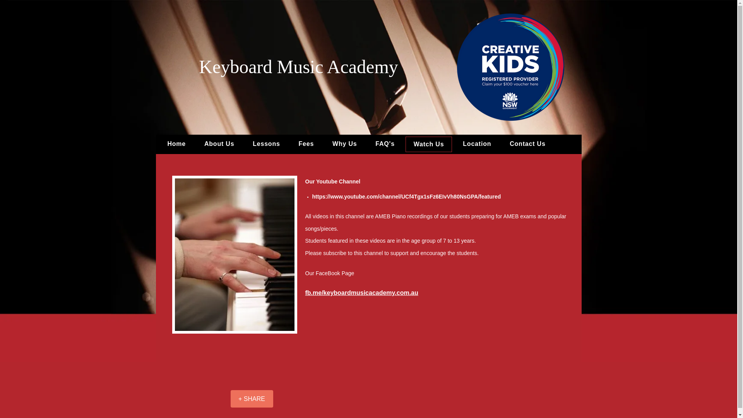  What do you see at coordinates (252, 399) in the screenshot?
I see `+ SHARE` at bounding box center [252, 399].